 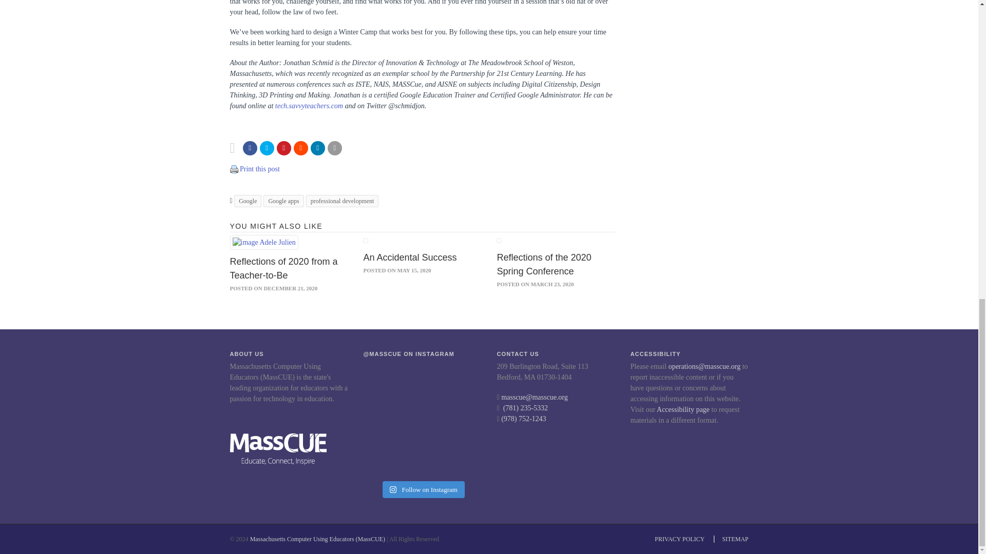 What do you see at coordinates (250, 148) in the screenshot?
I see `Share on Facebook` at bounding box center [250, 148].